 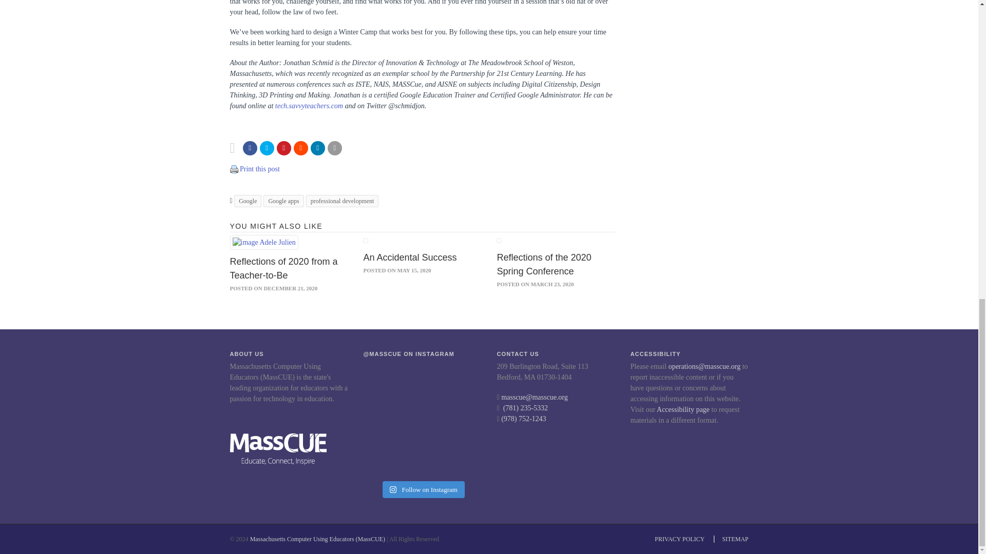 What do you see at coordinates (250, 148) in the screenshot?
I see `Share on Facebook` at bounding box center [250, 148].